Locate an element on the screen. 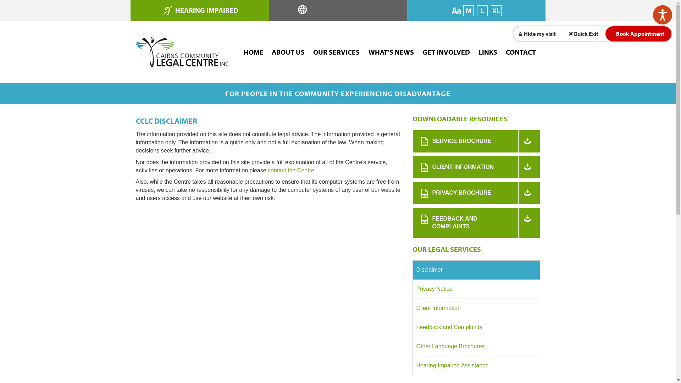 The height and width of the screenshot is (383, 681). PRIVACY BROCHURE is located at coordinates (476, 193).